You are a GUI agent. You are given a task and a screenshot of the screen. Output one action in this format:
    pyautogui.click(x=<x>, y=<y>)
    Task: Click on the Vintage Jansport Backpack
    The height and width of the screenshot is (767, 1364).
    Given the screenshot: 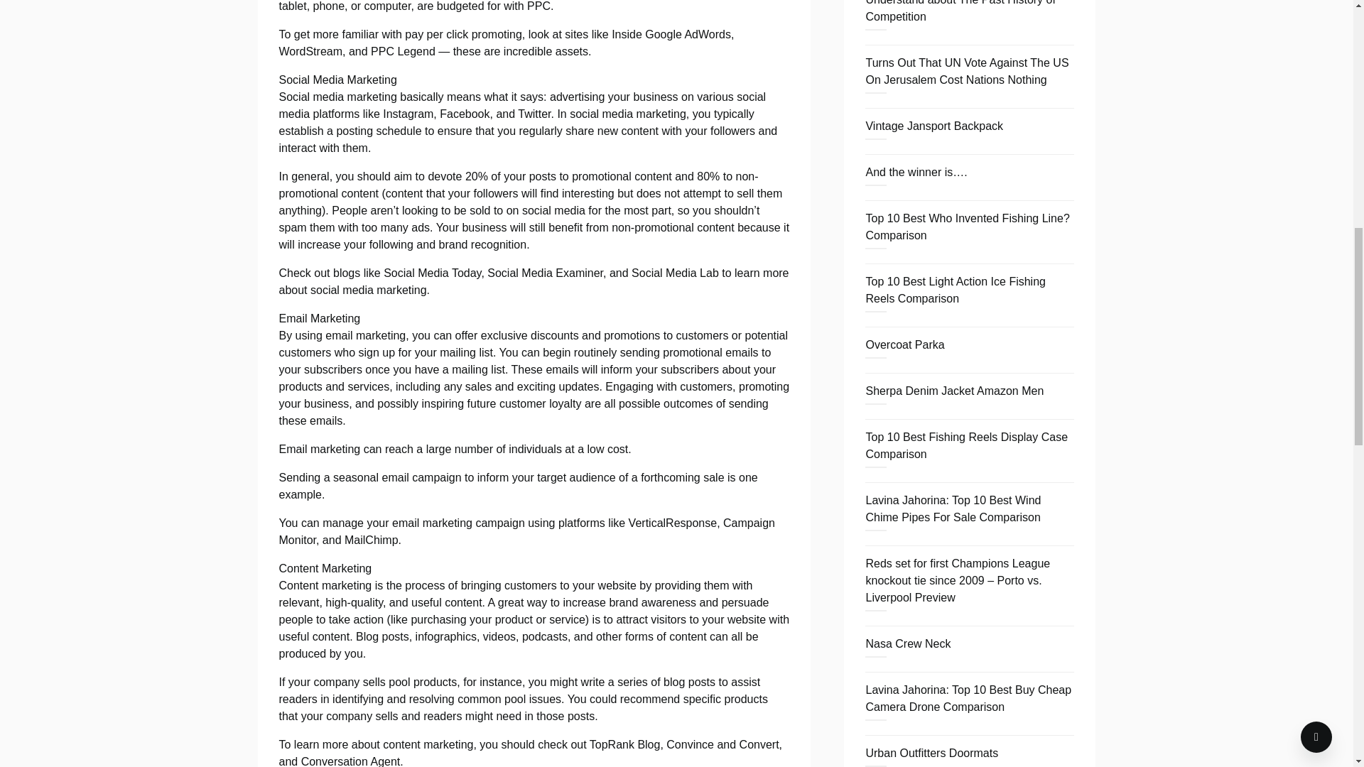 What is the action you would take?
    pyautogui.click(x=933, y=125)
    